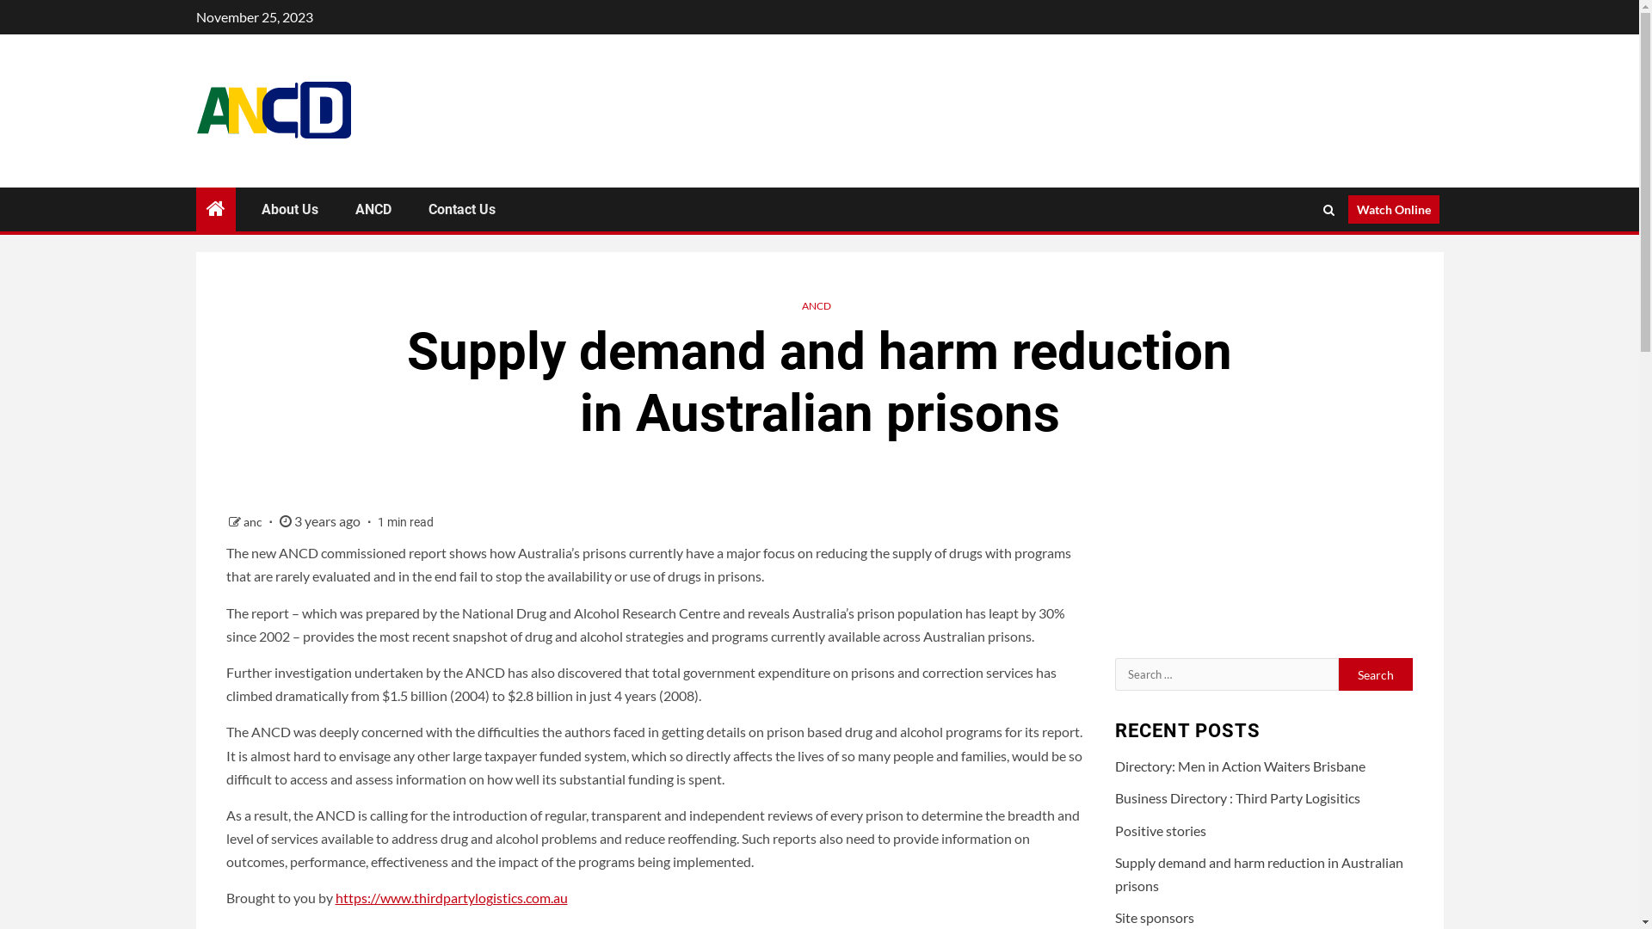  I want to click on Supply demand and harm reduction in Australian prisons, so click(1260, 873).